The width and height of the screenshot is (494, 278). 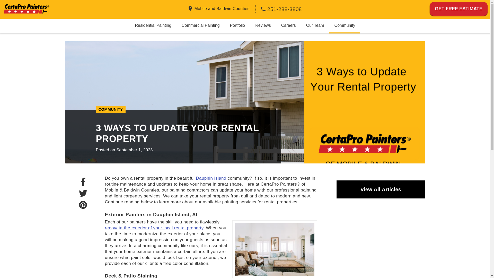 What do you see at coordinates (237, 25) in the screenshot?
I see `Portfolio` at bounding box center [237, 25].